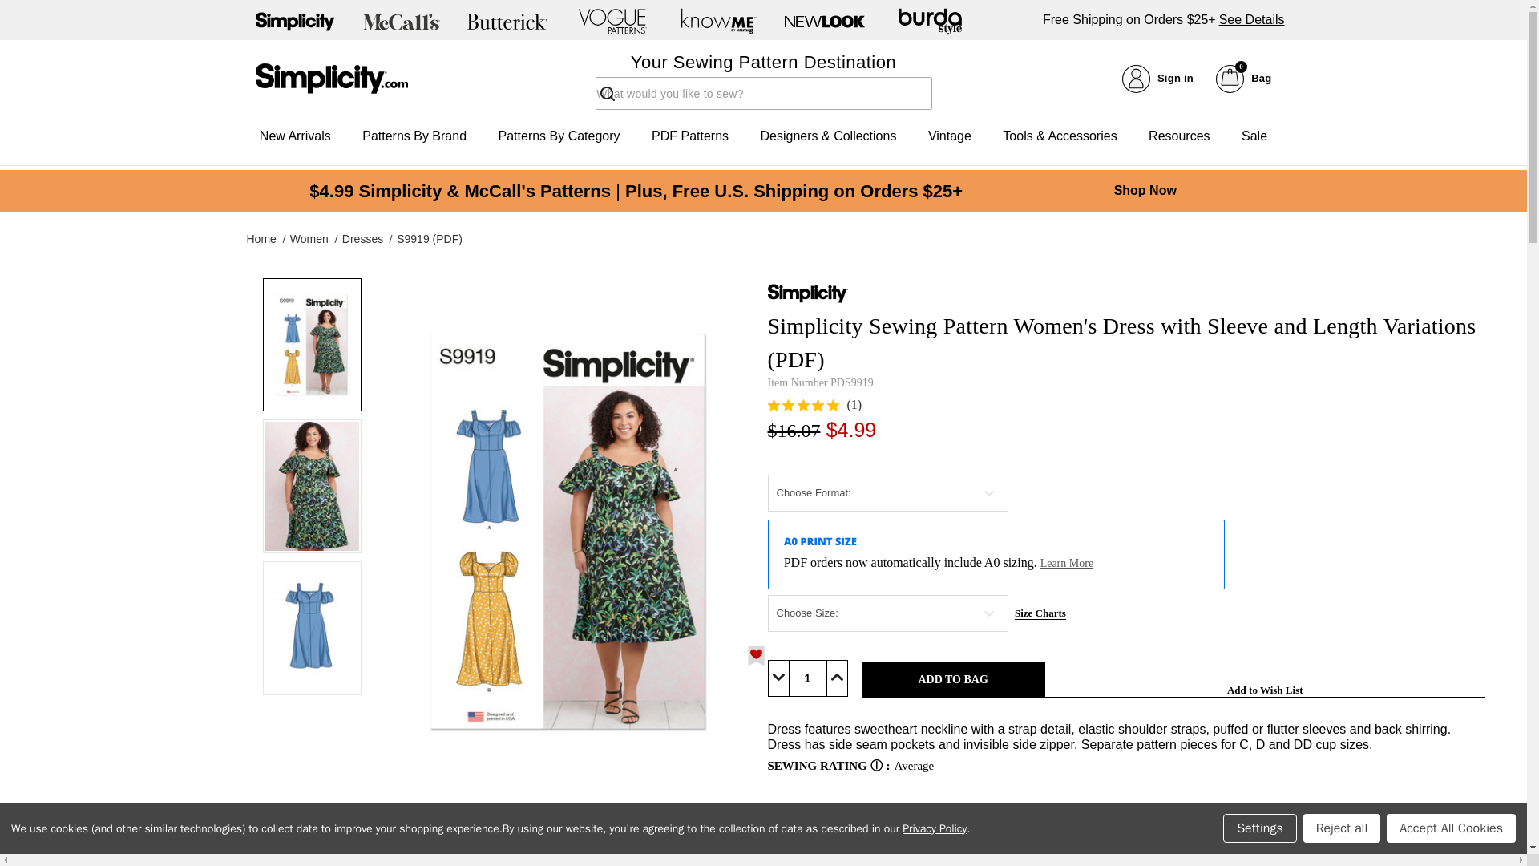 The image size is (1539, 866). I want to click on 1, so click(331, 78).